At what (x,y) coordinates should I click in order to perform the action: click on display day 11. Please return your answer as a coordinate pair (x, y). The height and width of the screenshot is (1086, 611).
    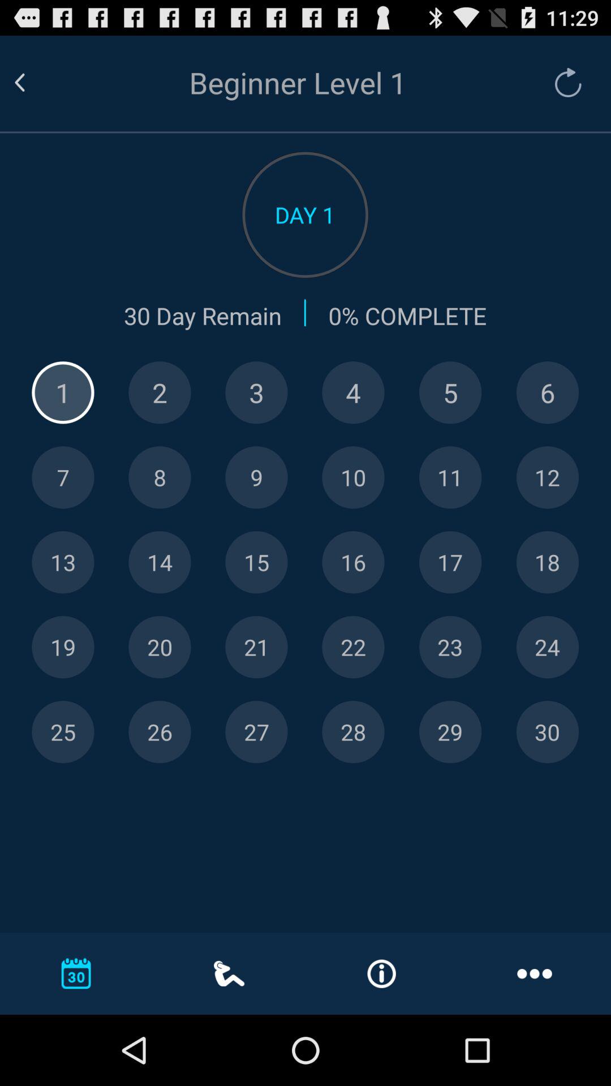
    Looking at the image, I should click on (450, 477).